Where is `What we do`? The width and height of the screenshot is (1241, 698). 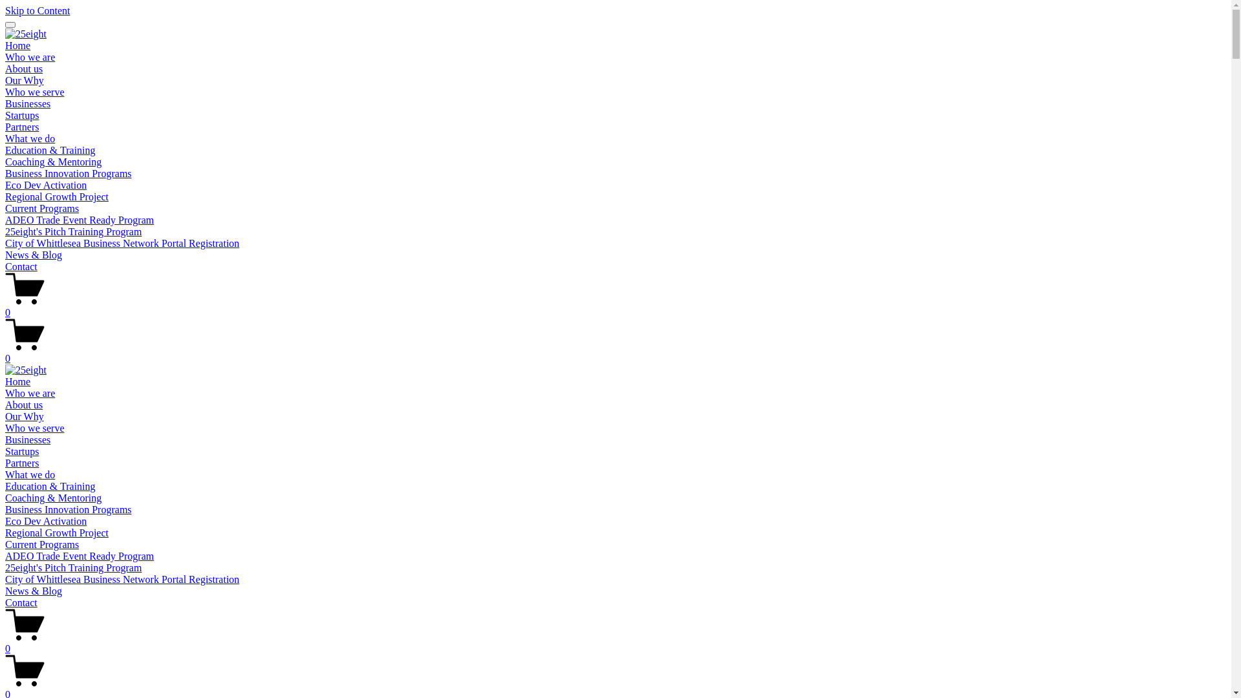
What we do is located at coordinates (30, 474).